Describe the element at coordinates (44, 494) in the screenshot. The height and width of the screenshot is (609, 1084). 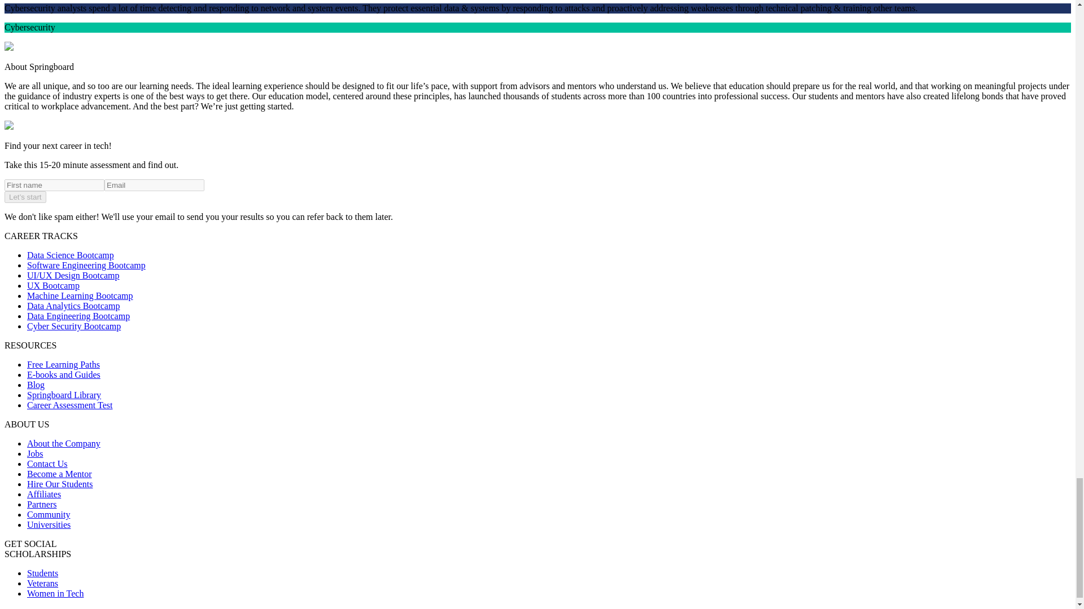
I see `Affiliates` at that location.